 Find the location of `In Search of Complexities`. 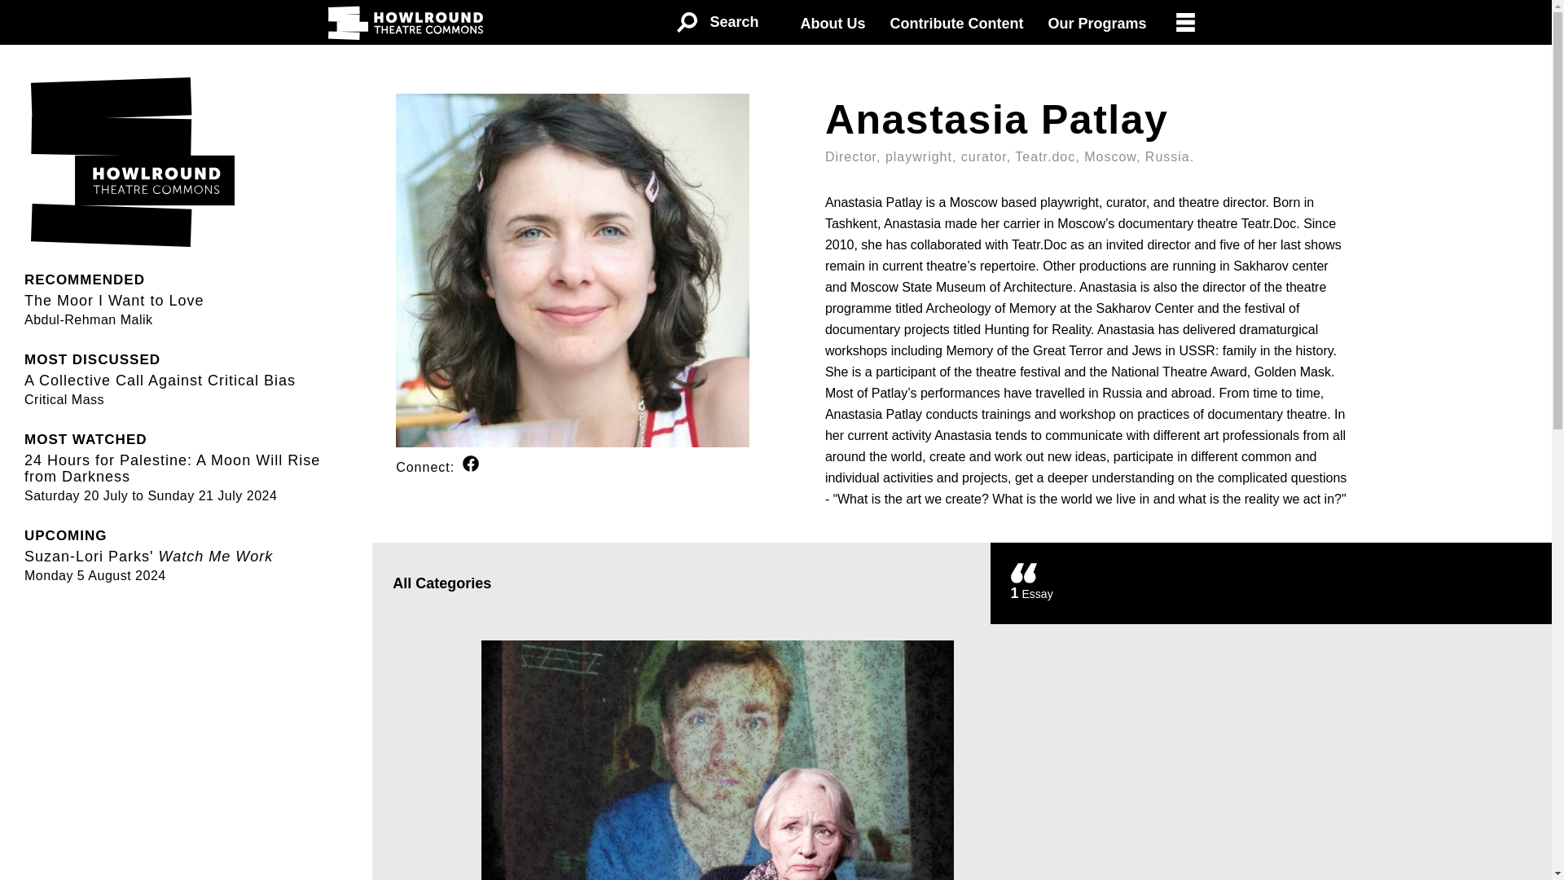

In Search of Complexities is located at coordinates (1271, 583).